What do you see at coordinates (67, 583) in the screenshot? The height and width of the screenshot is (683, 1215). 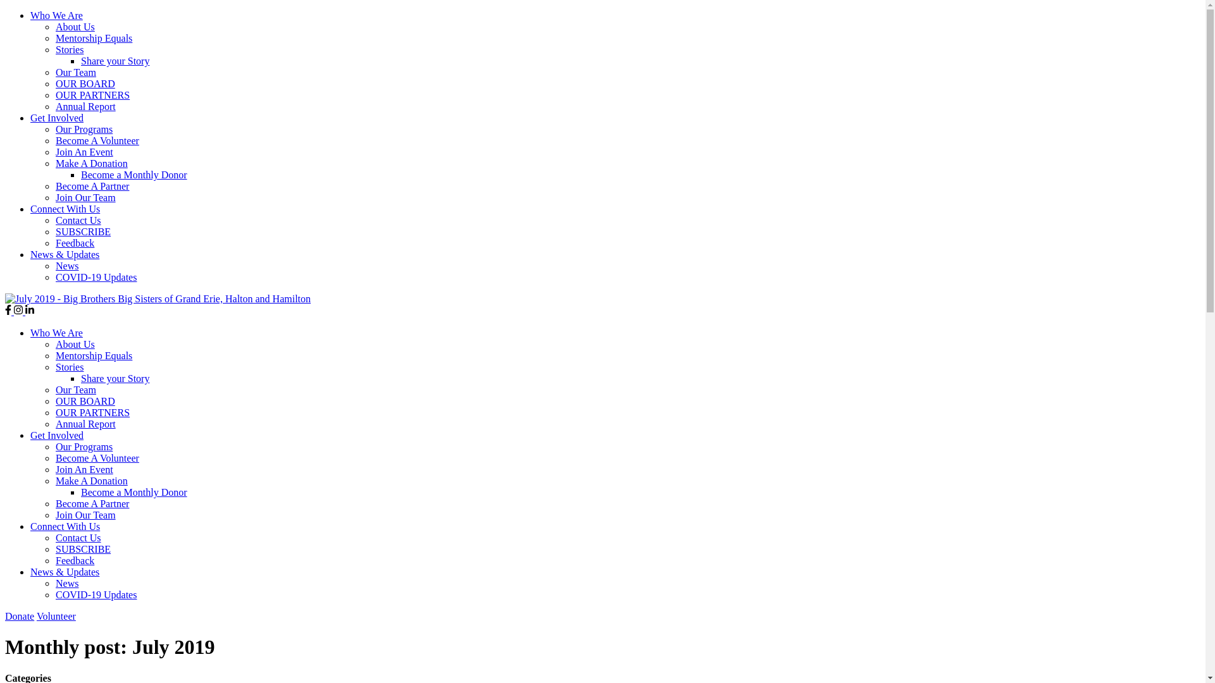 I see `News` at bounding box center [67, 583].